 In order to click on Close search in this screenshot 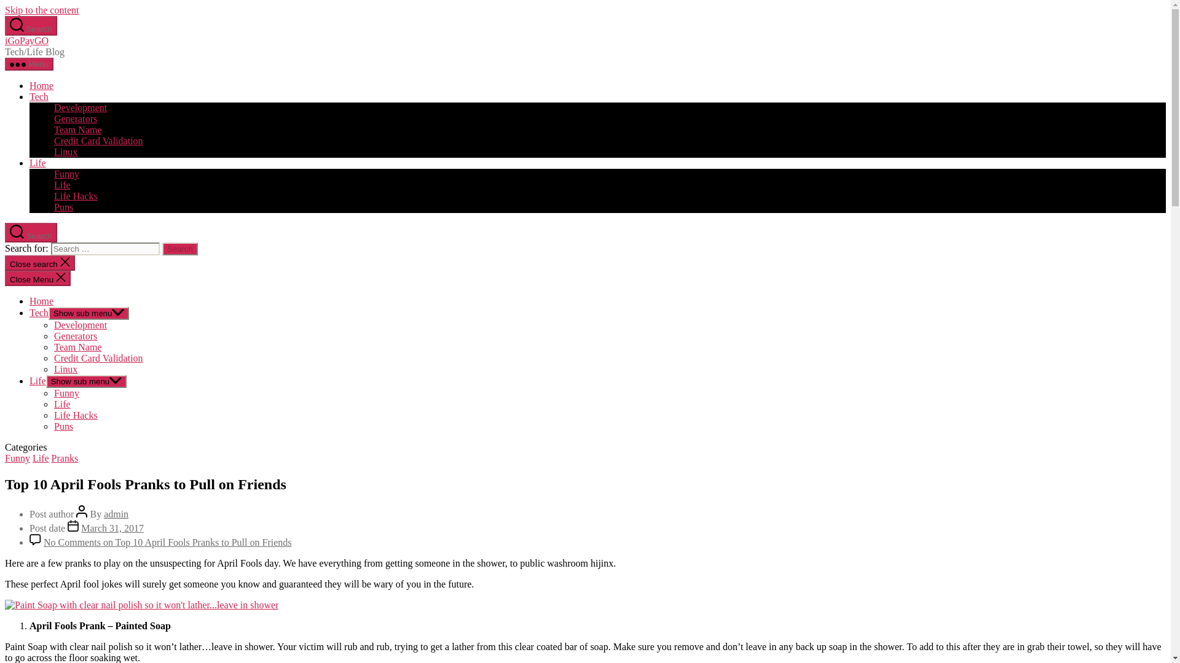, I will do `click(39, 263)`.